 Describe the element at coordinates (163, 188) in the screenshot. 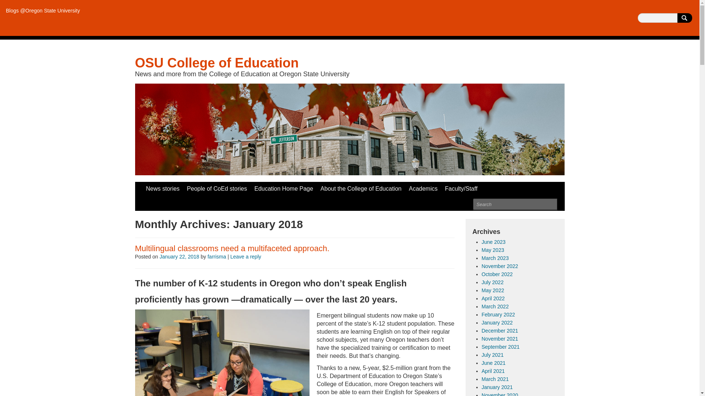

I see `News stories` at that location.